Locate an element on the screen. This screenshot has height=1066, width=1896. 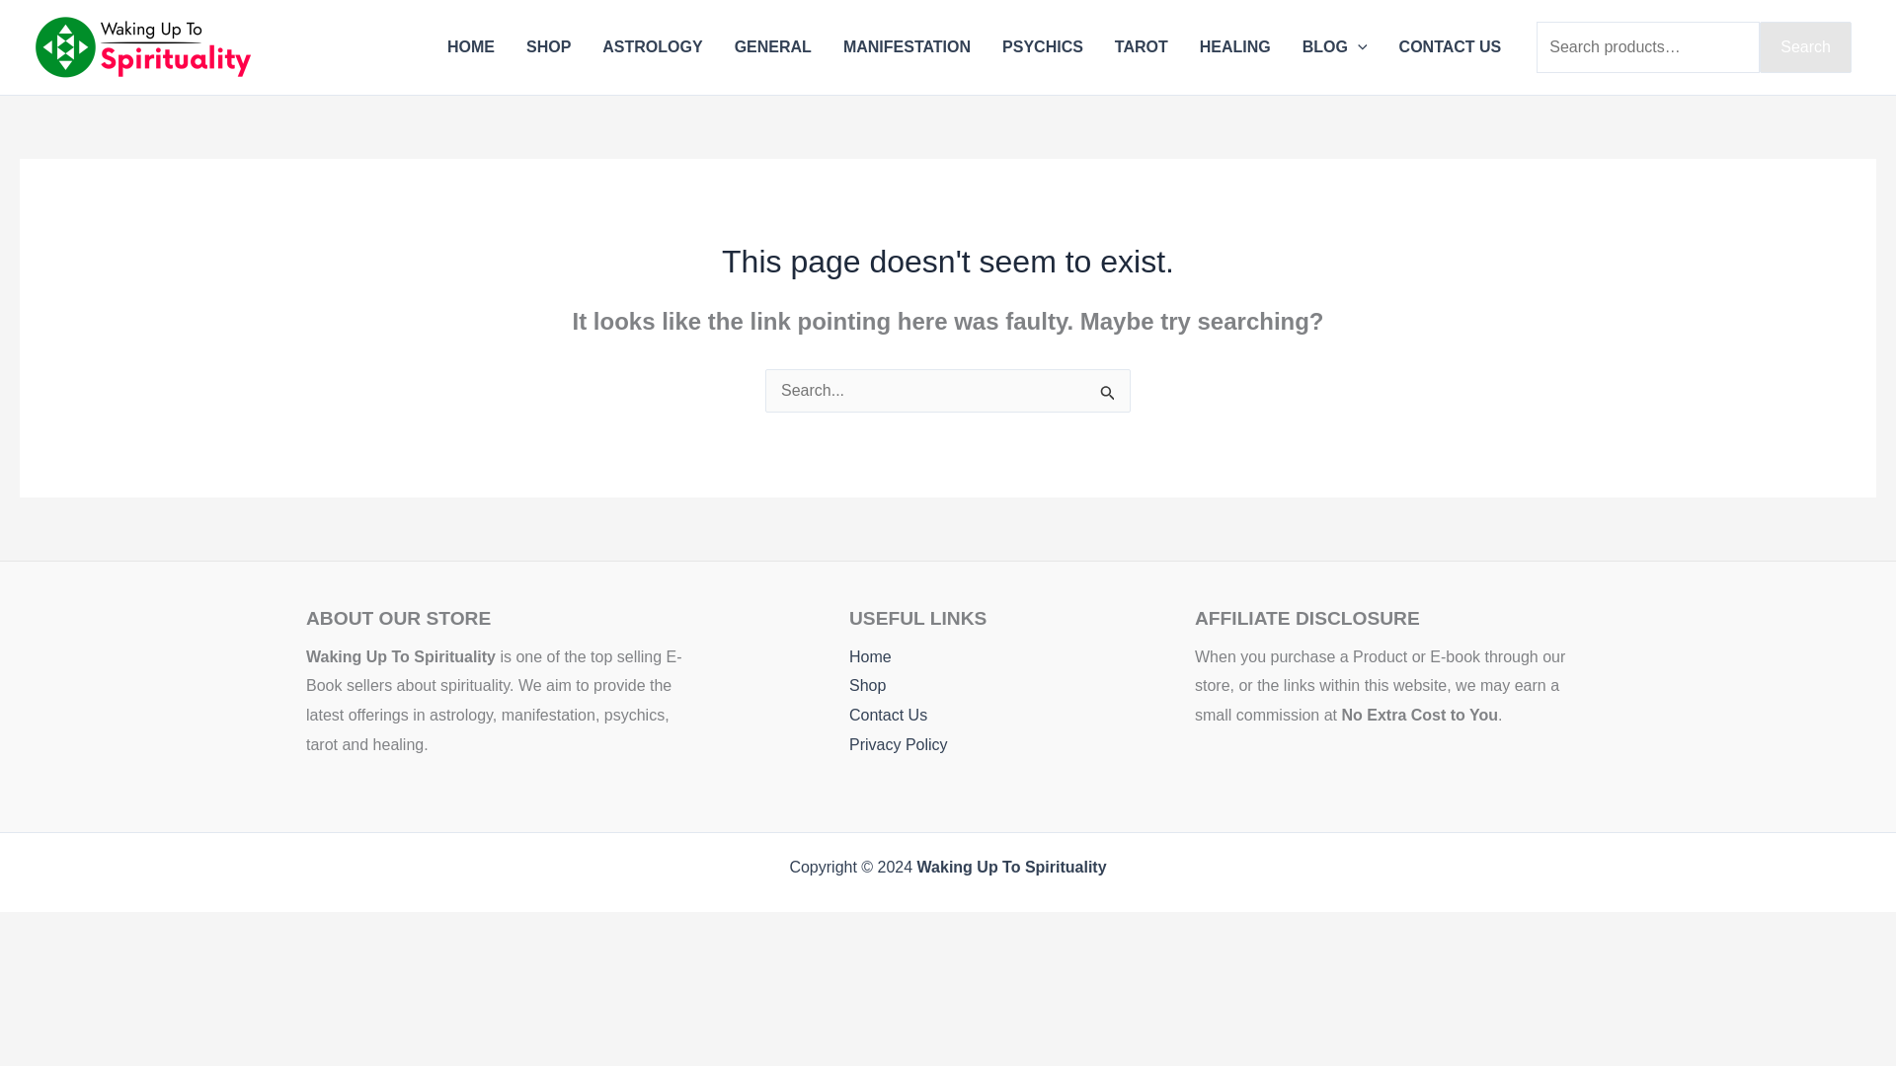
BLOG is located at coordinates (1335, 46).